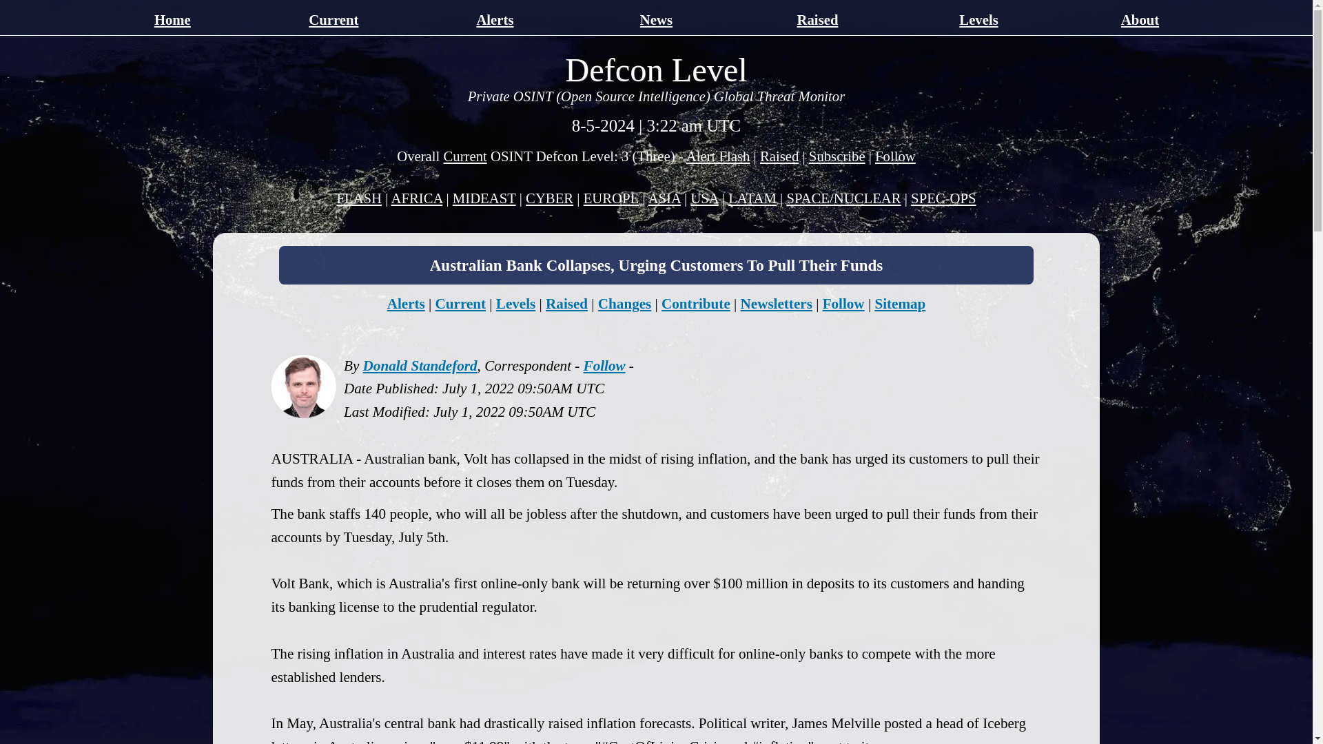 Image resolution: width=1323 pixels, height=744 pixels. I want to click on CYBER, so click(548, 198).